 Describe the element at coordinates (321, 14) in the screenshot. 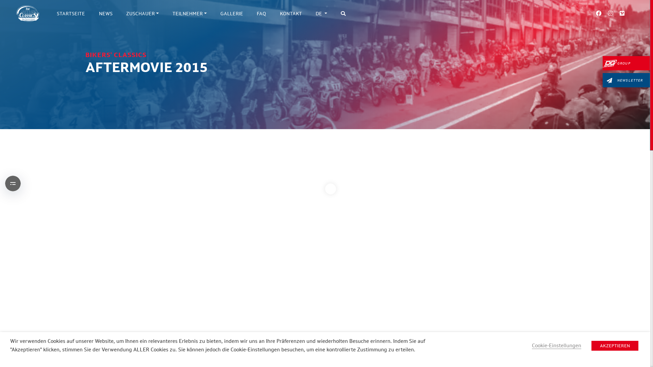

I see `DE` at that location.